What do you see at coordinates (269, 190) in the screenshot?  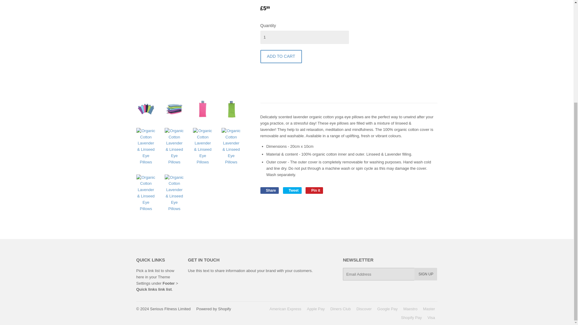 I see `SIGN UP` at bounding box center [269, 190].